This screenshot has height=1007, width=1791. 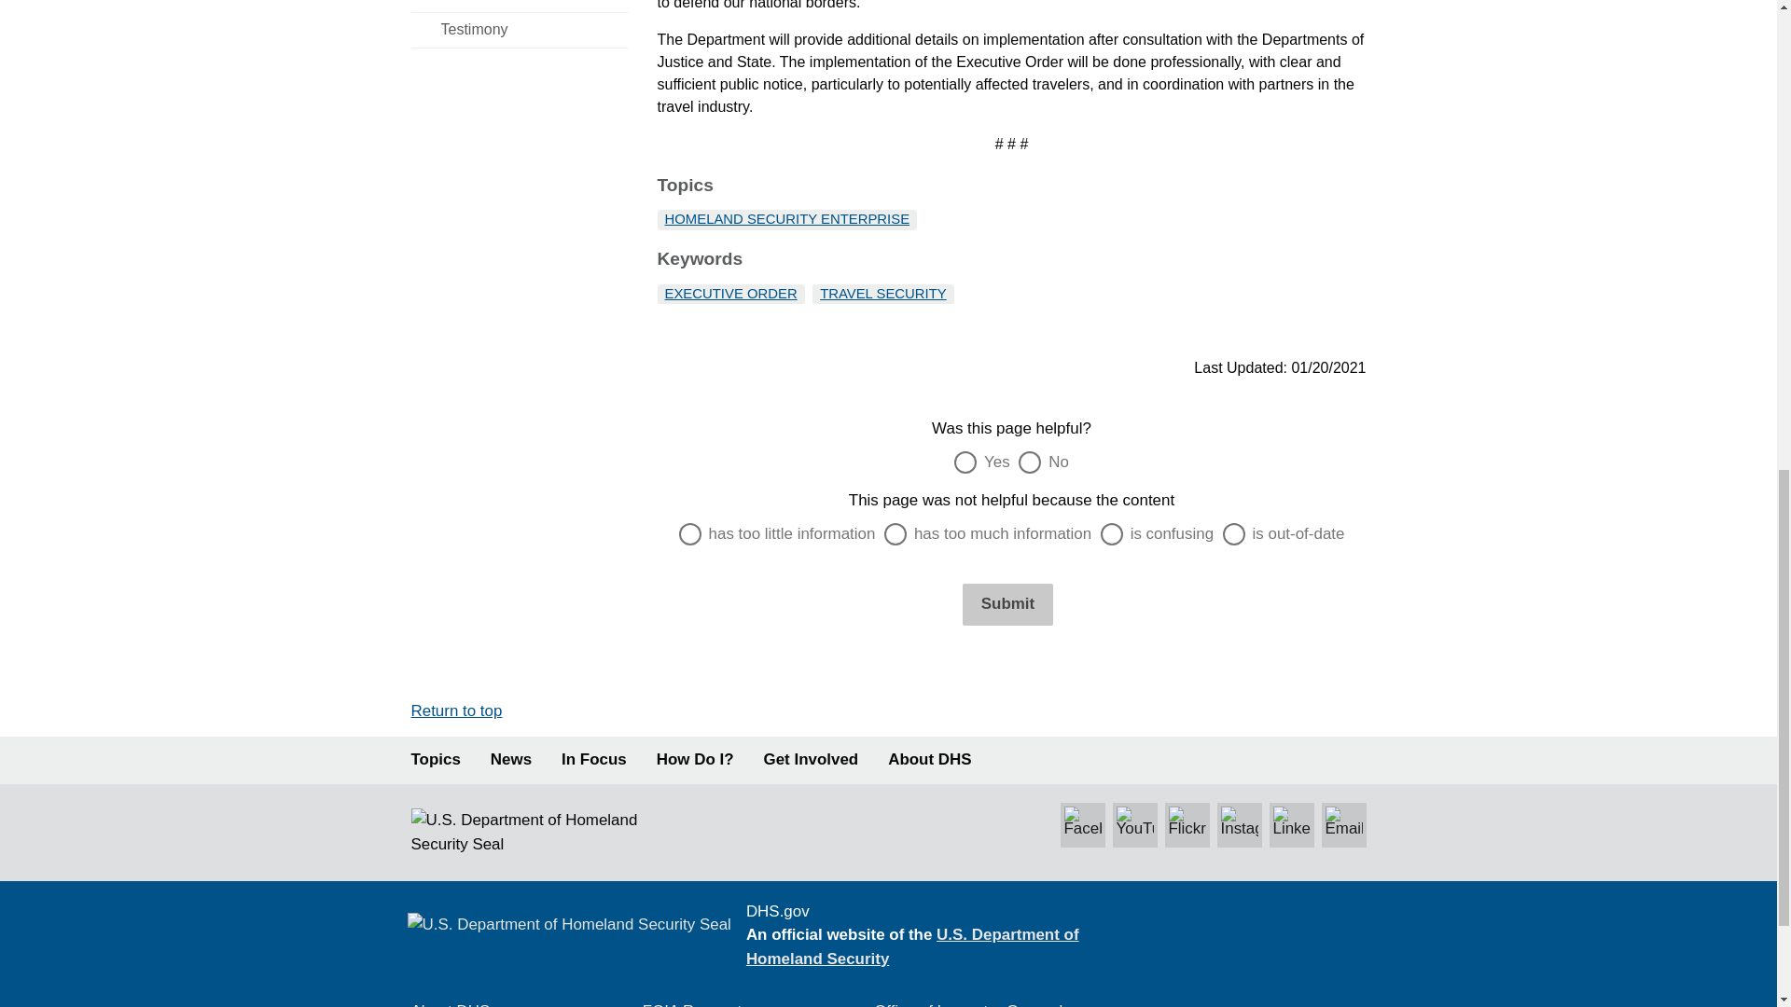 I want to click on Topics, so click(x=435, y=760).